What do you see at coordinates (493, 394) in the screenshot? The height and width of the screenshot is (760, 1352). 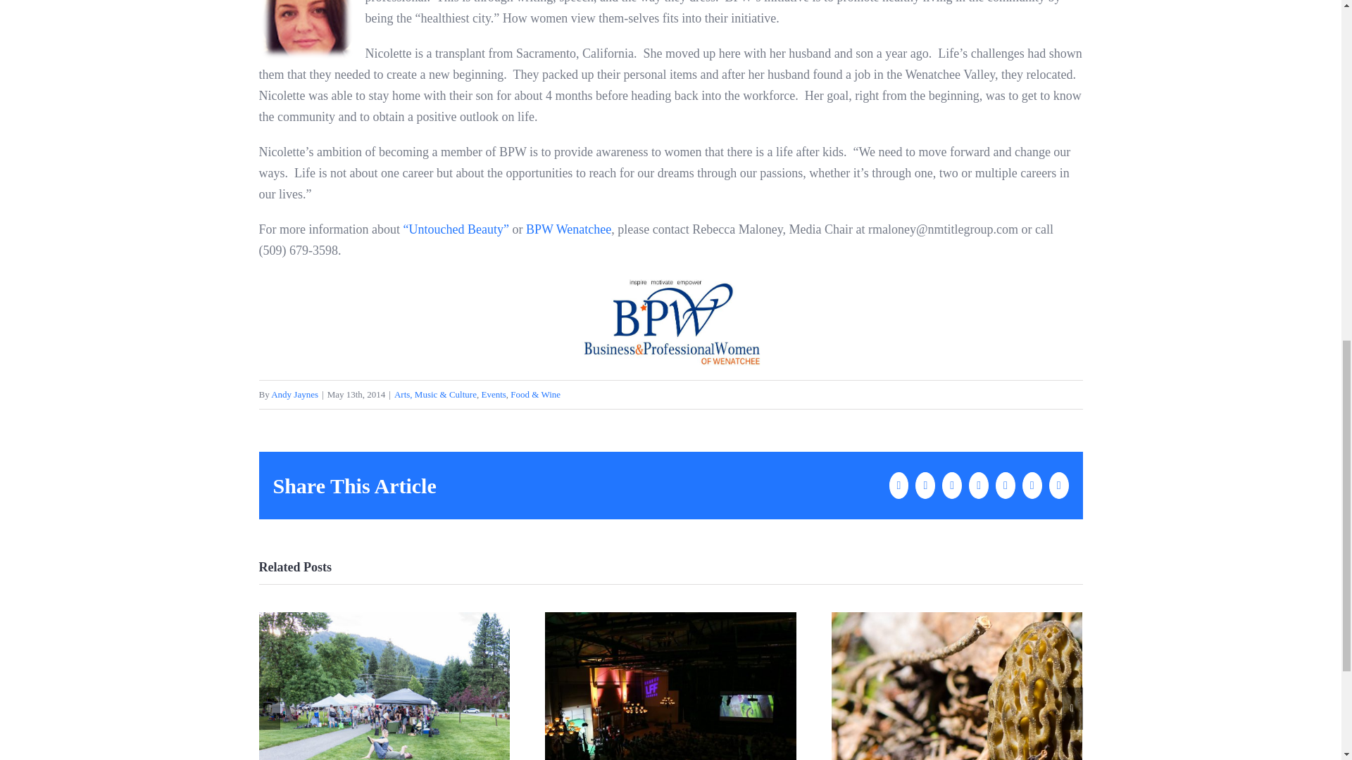 I see `Events` at bounding box center [493, 394].